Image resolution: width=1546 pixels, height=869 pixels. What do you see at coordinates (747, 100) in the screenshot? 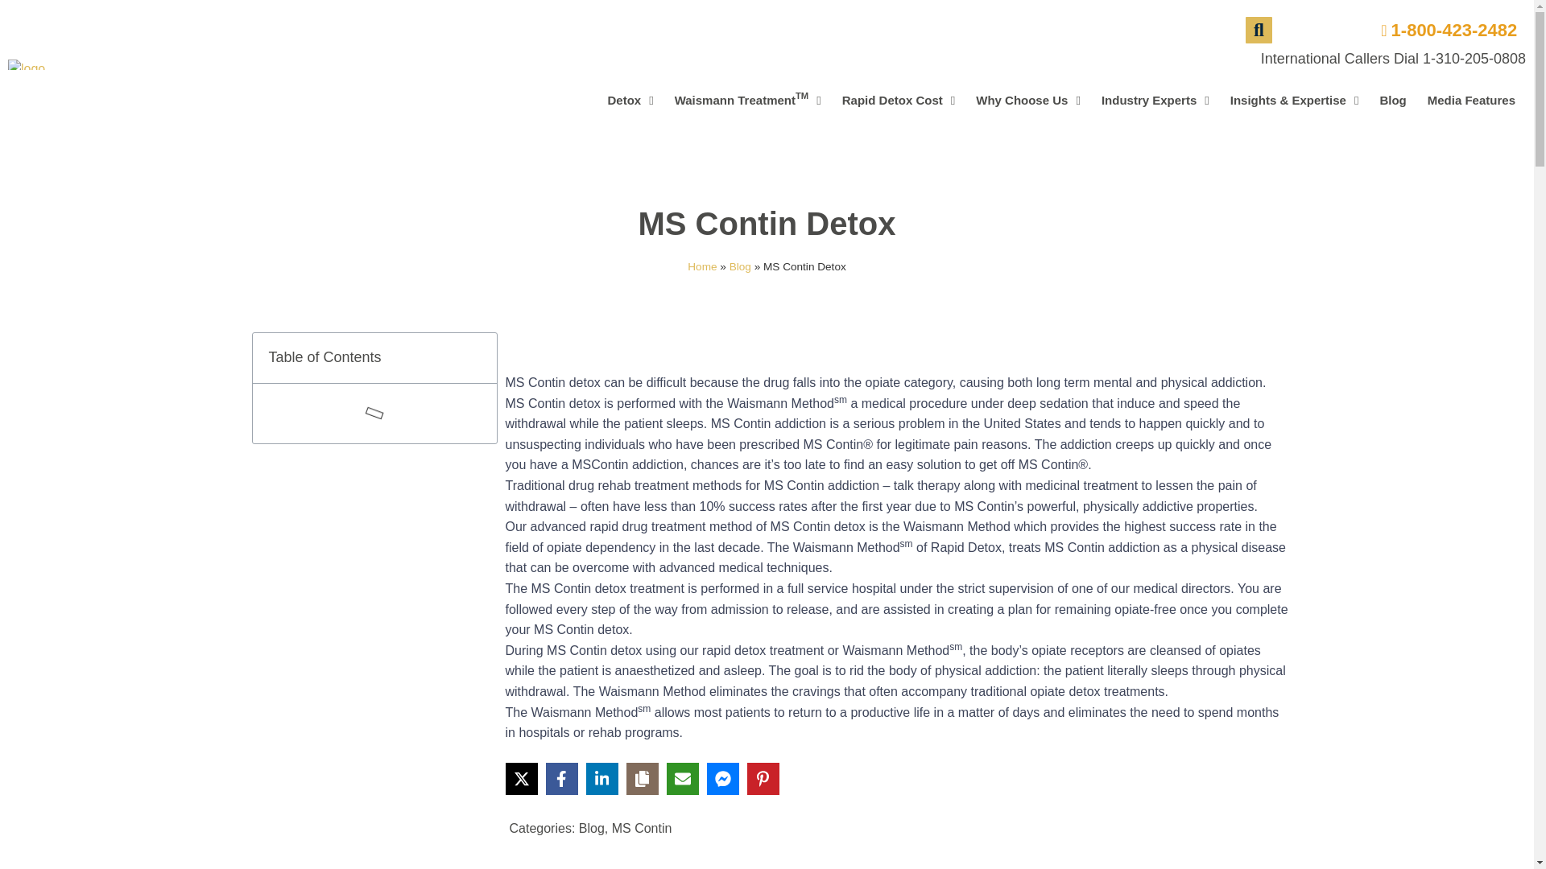
I see `Detox` at bounding box center [747, 100].